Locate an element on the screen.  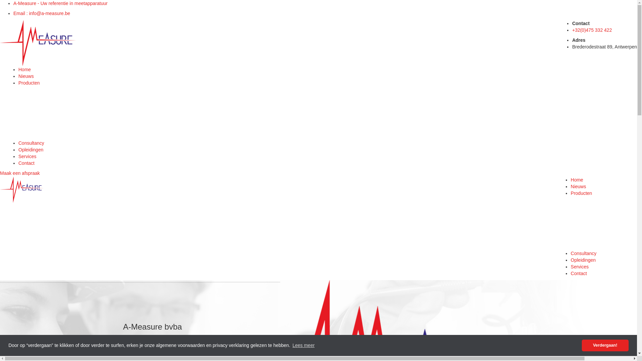
Producten is located at coordinates (581, 193).